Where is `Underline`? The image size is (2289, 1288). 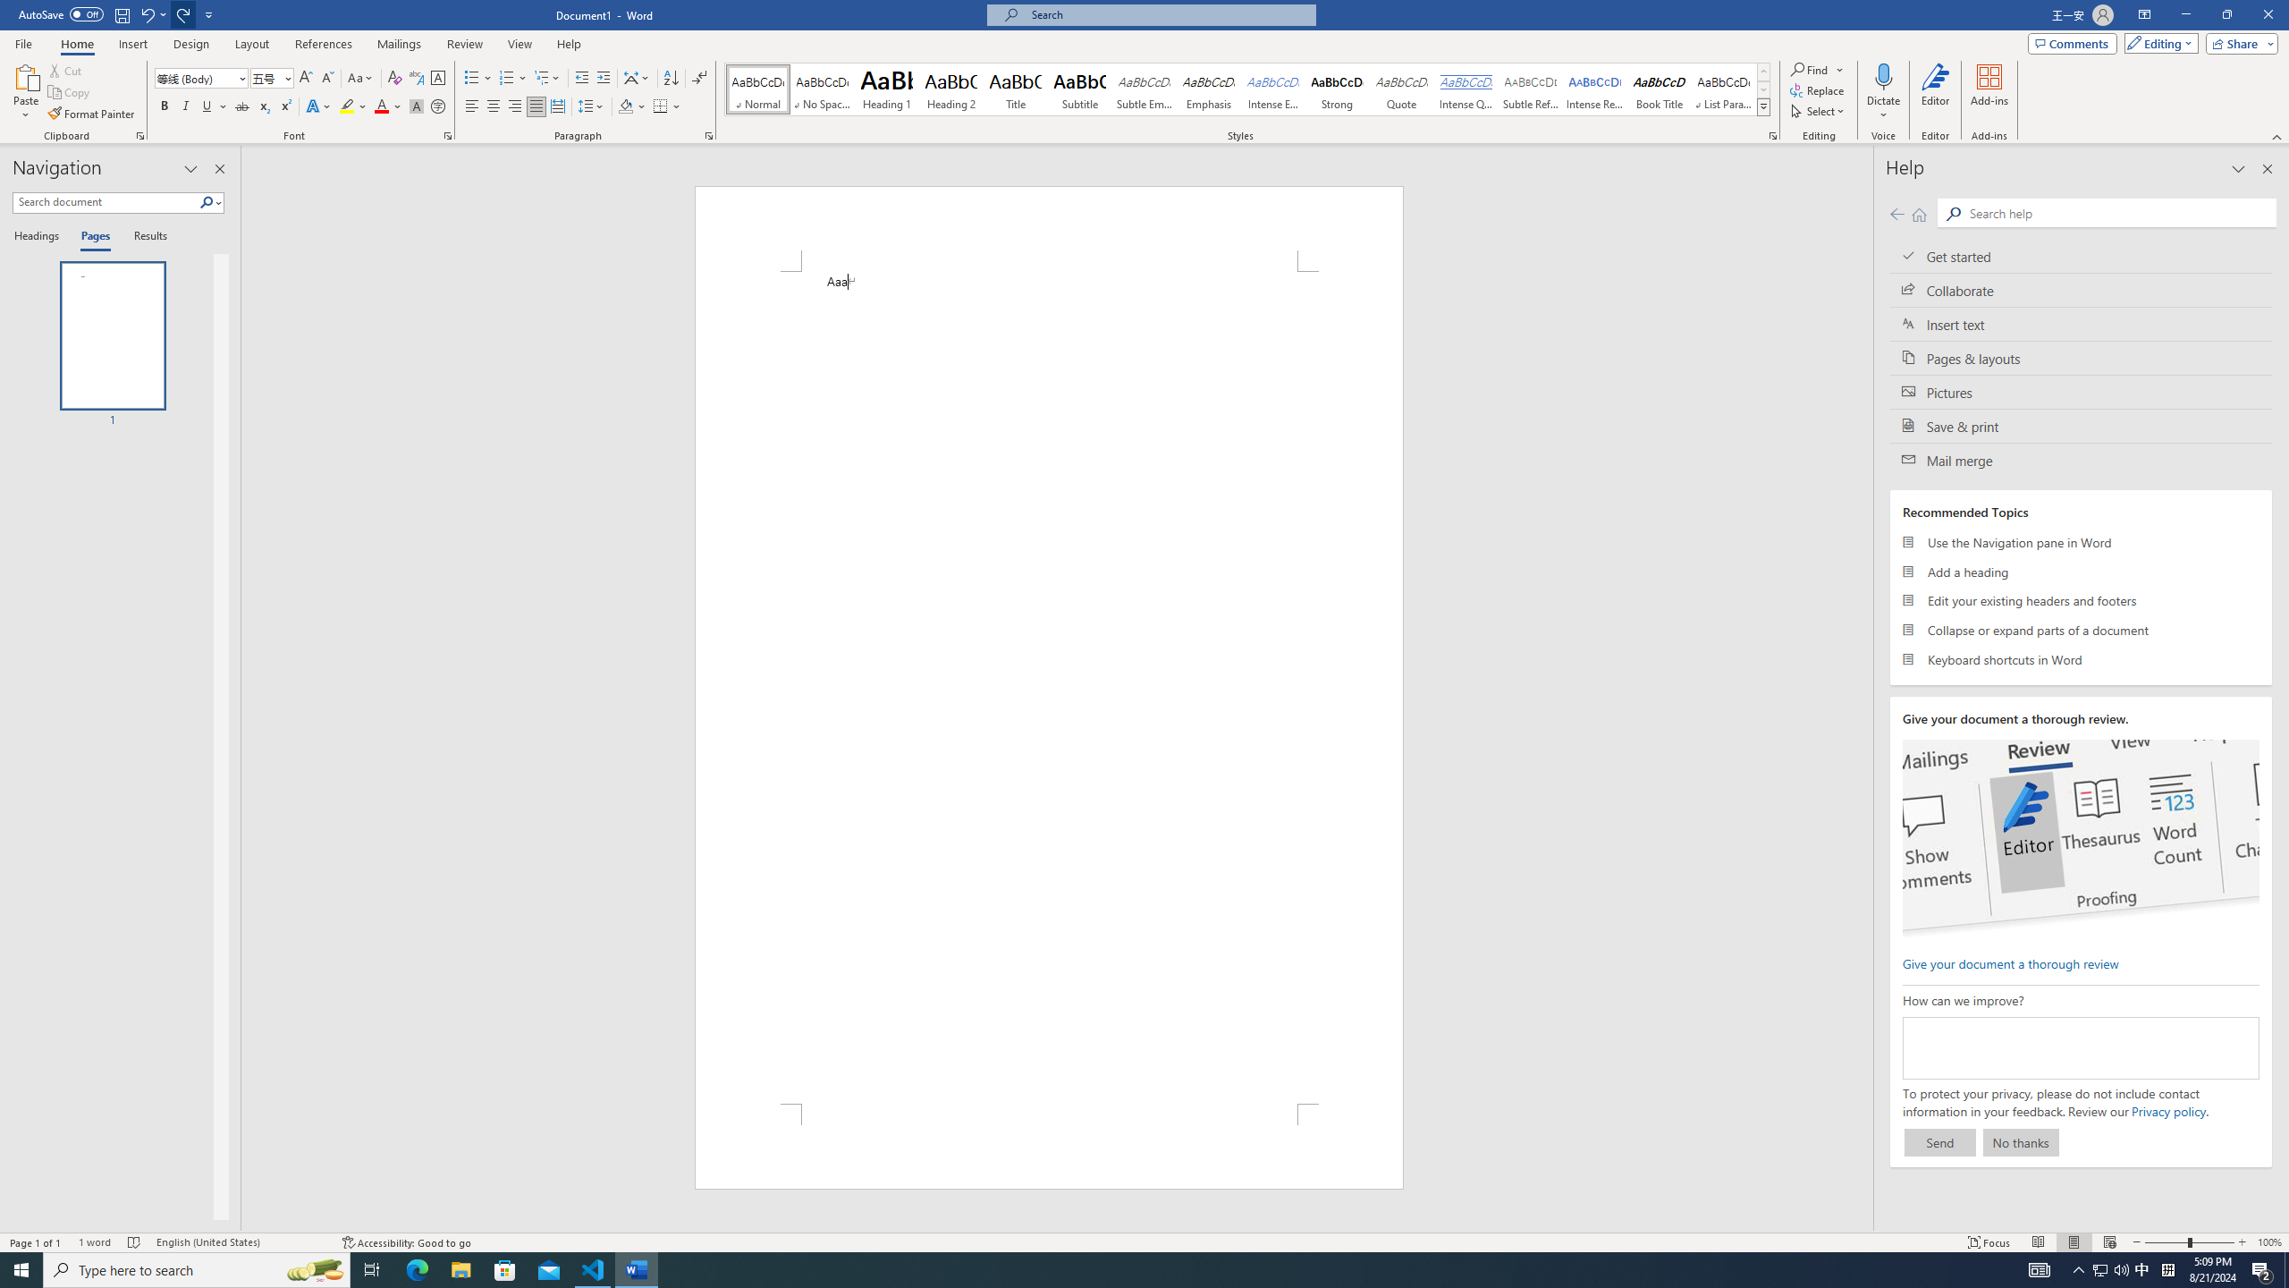 Underline is located at coordinates (214, 107).